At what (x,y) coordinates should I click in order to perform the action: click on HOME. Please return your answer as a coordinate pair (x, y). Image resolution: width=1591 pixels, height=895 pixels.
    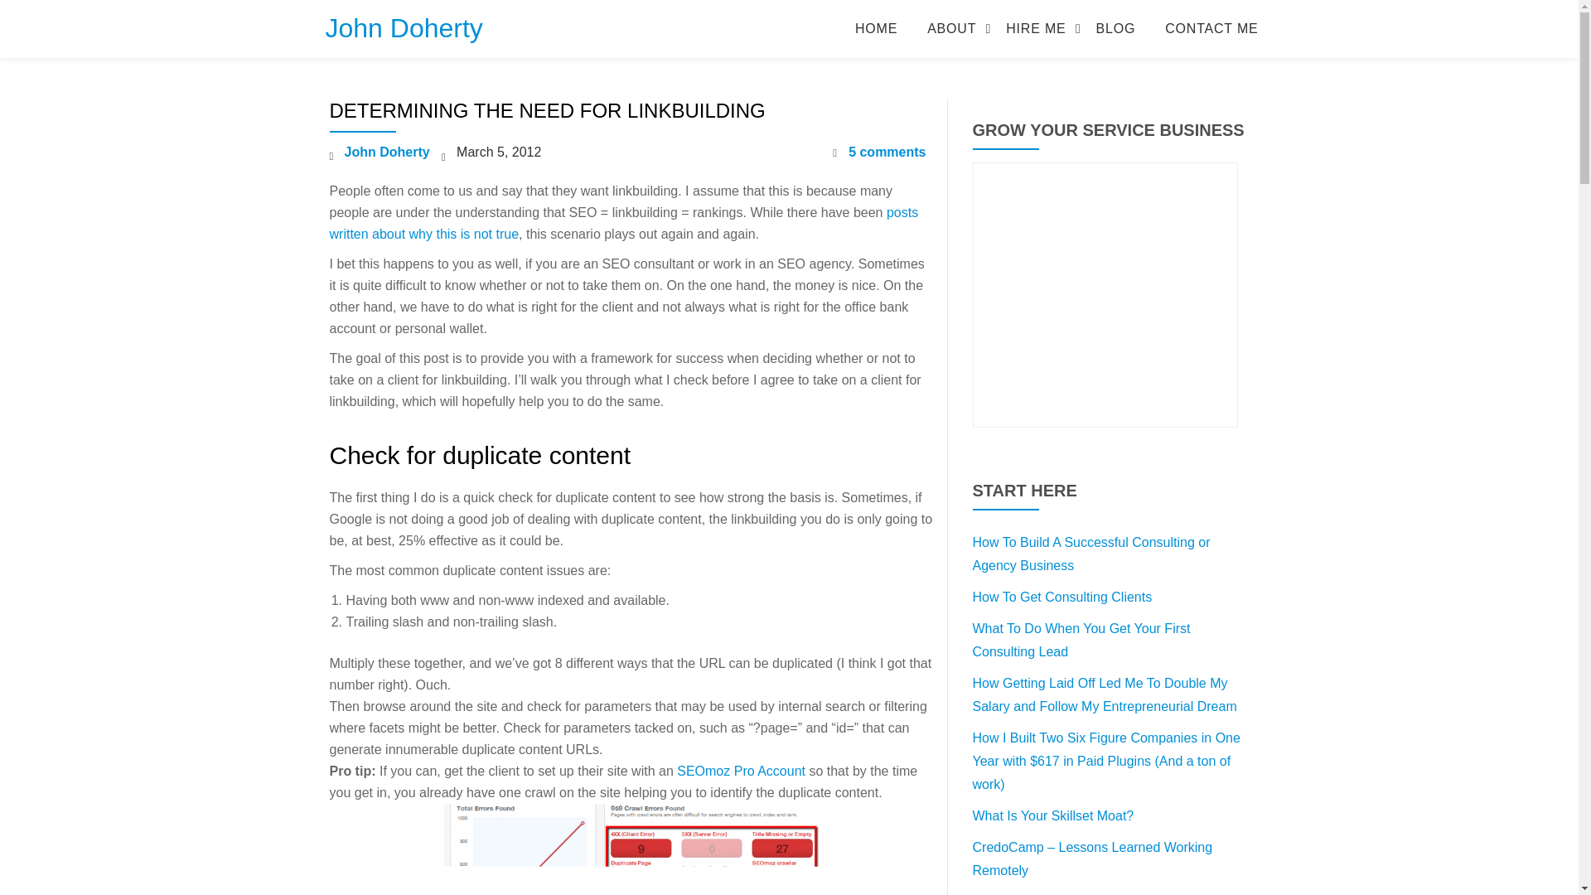
    Looking at the image, I should click on (876, 28).